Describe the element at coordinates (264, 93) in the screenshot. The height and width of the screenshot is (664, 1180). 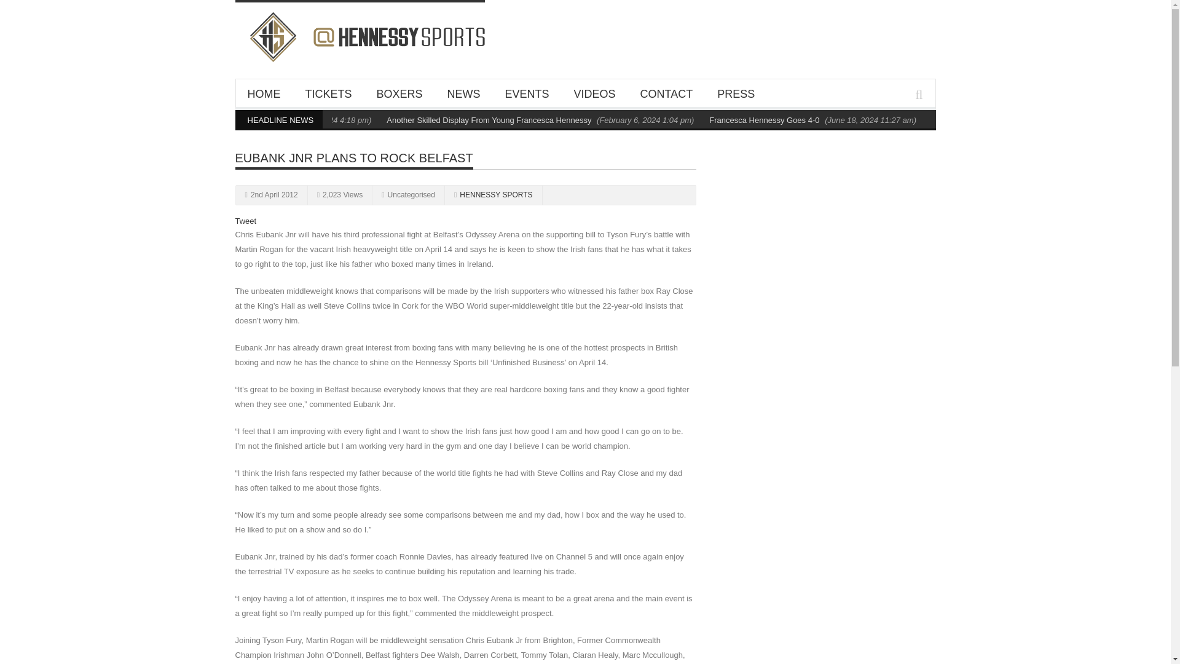
I see `HOME` at that location.